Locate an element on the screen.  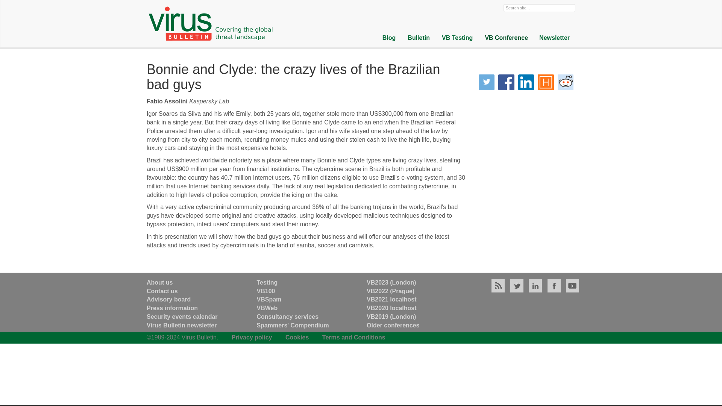
Testing is located at coordinates (267, 283).